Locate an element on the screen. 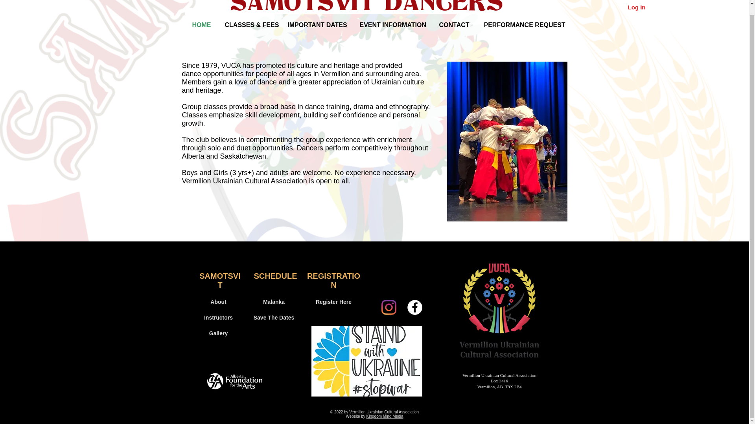 This screenshot has width=755, height=424. IMPORTANT DATES is located at coordinates (317, 24).